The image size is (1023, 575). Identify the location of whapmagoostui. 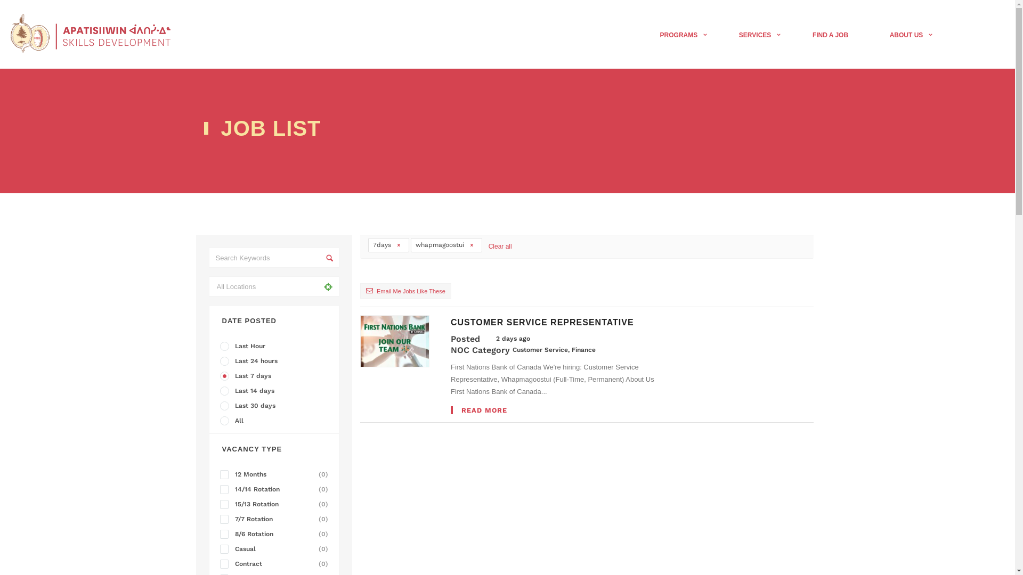
(446, 245).